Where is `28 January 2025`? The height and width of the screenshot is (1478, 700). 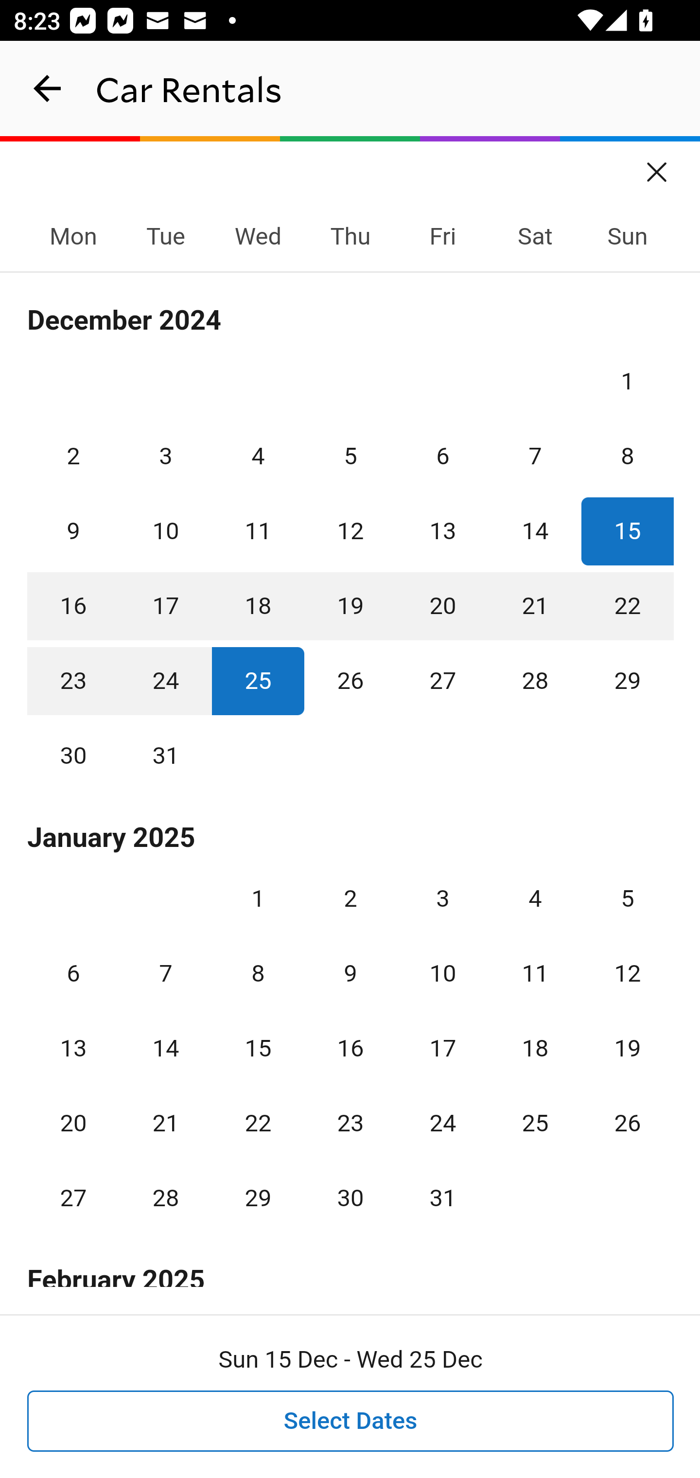 28 January 2025 is located at coordinates (165, 1198).